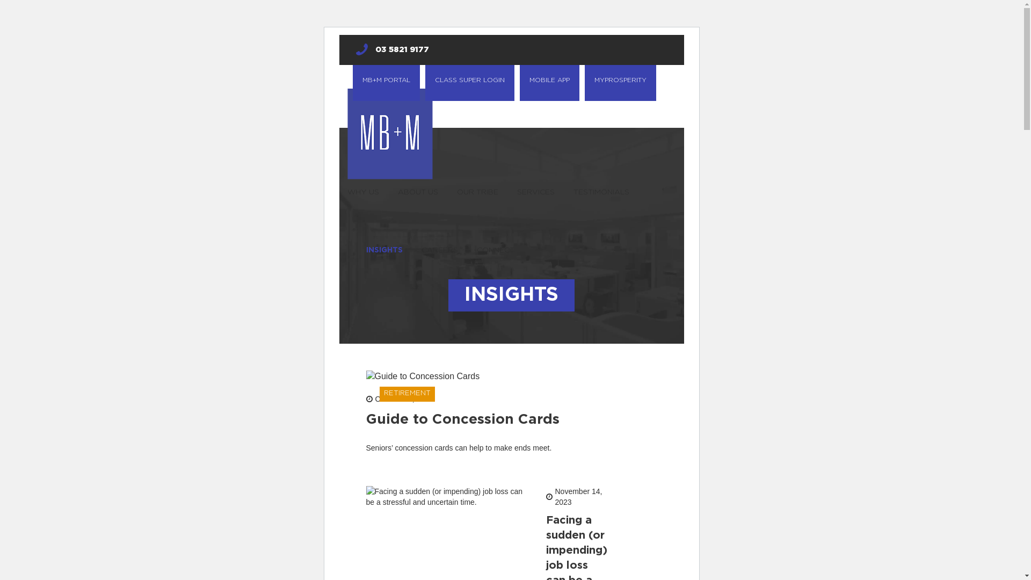 The width and height of the screenshot is (1031, 580). I want to click on MB+M PORTAL, so click(386, 83).